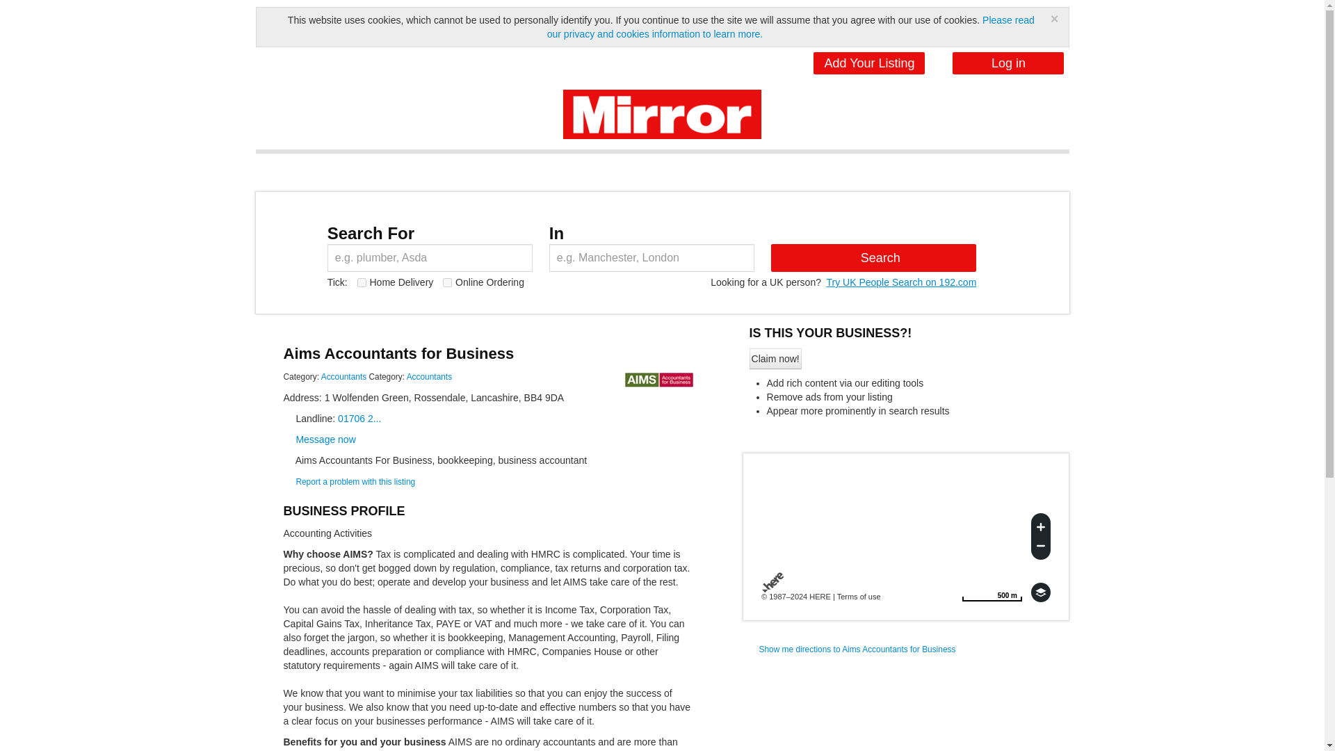  Describe the element at coordinates (430, 376) in the screenshot. I see `Accountants` at that location.